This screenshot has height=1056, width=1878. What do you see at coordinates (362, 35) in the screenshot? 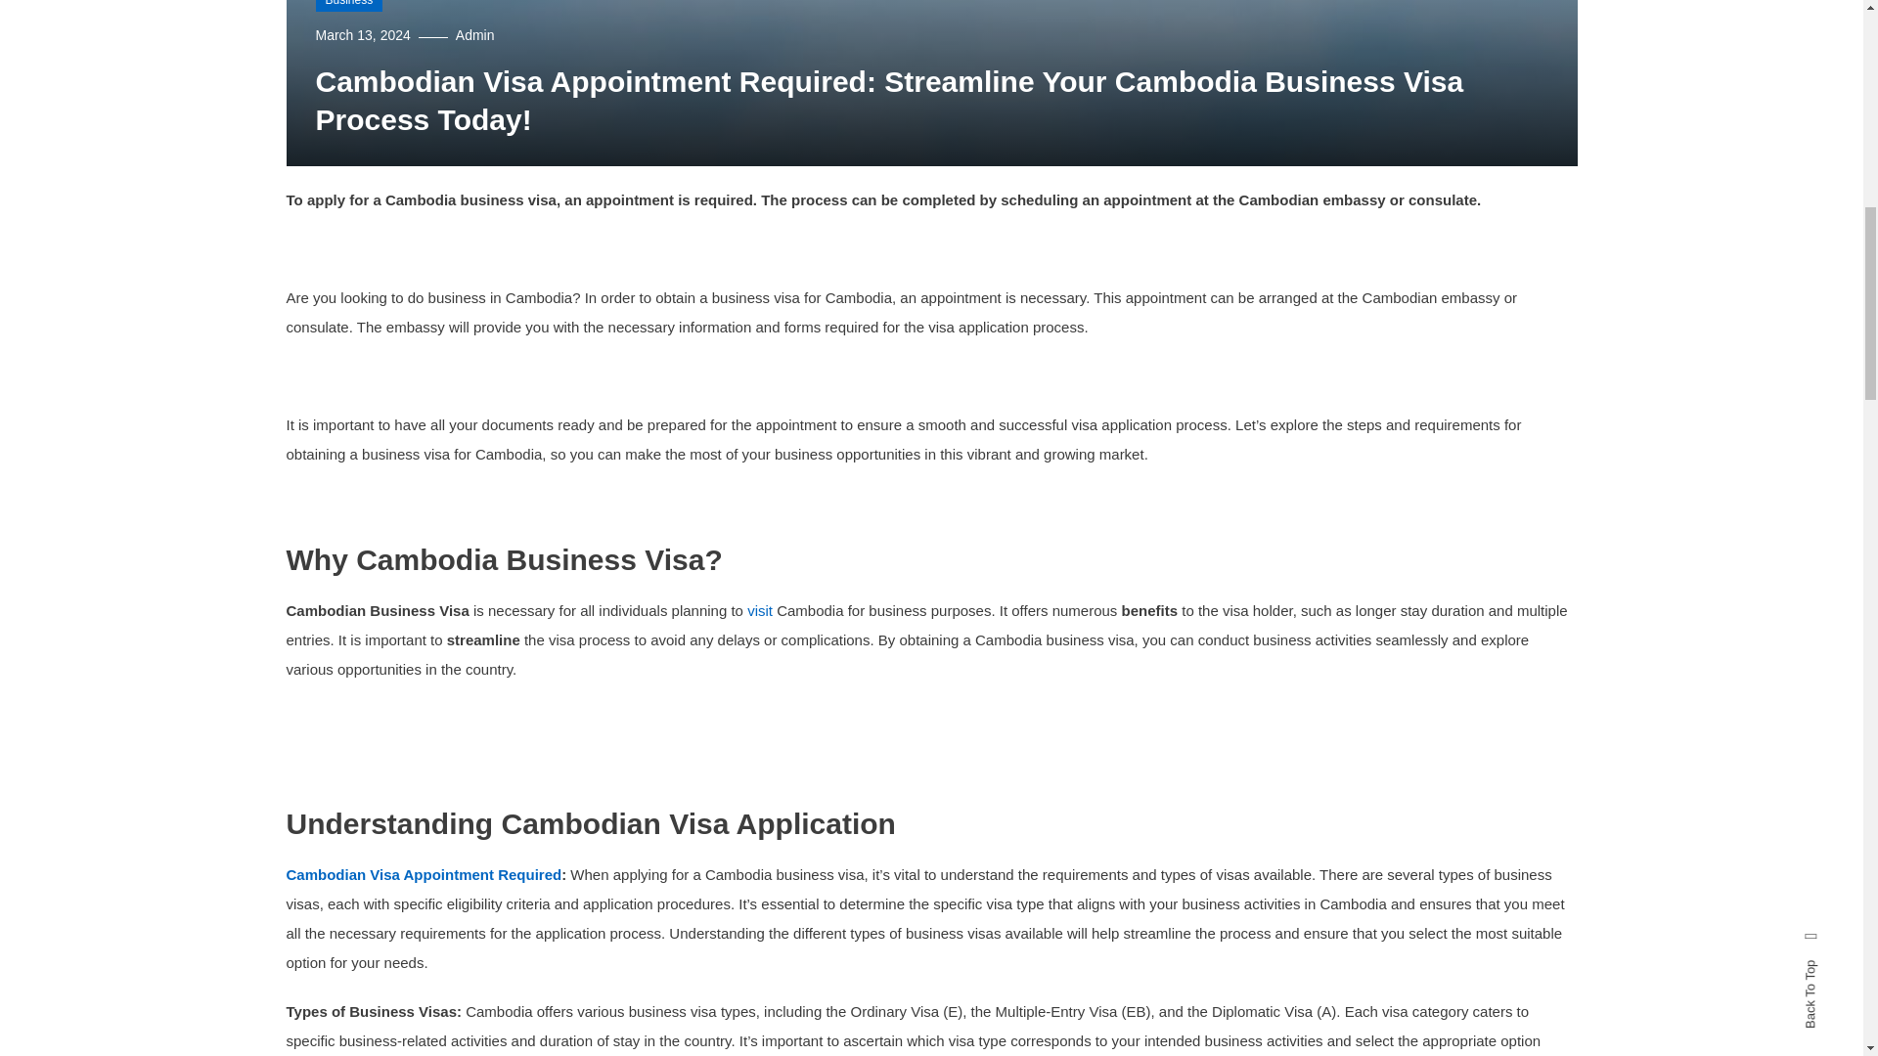
I see `March 13, 2024` at bounding box center [362, 35].